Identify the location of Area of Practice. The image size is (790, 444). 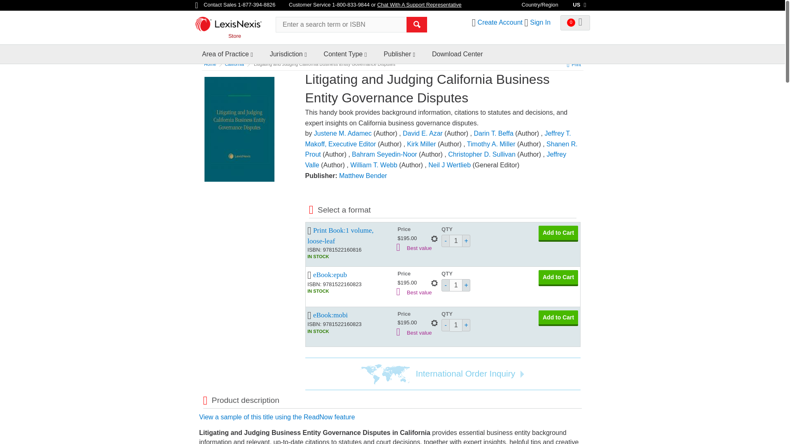
(225, 54).